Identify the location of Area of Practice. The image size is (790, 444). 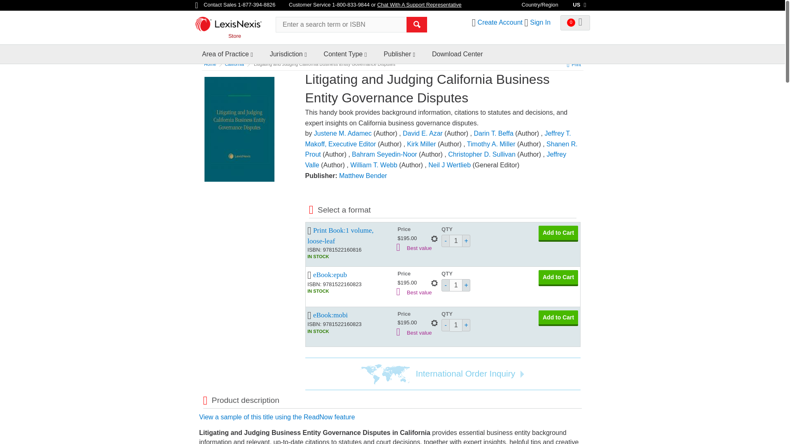
(225, 54).